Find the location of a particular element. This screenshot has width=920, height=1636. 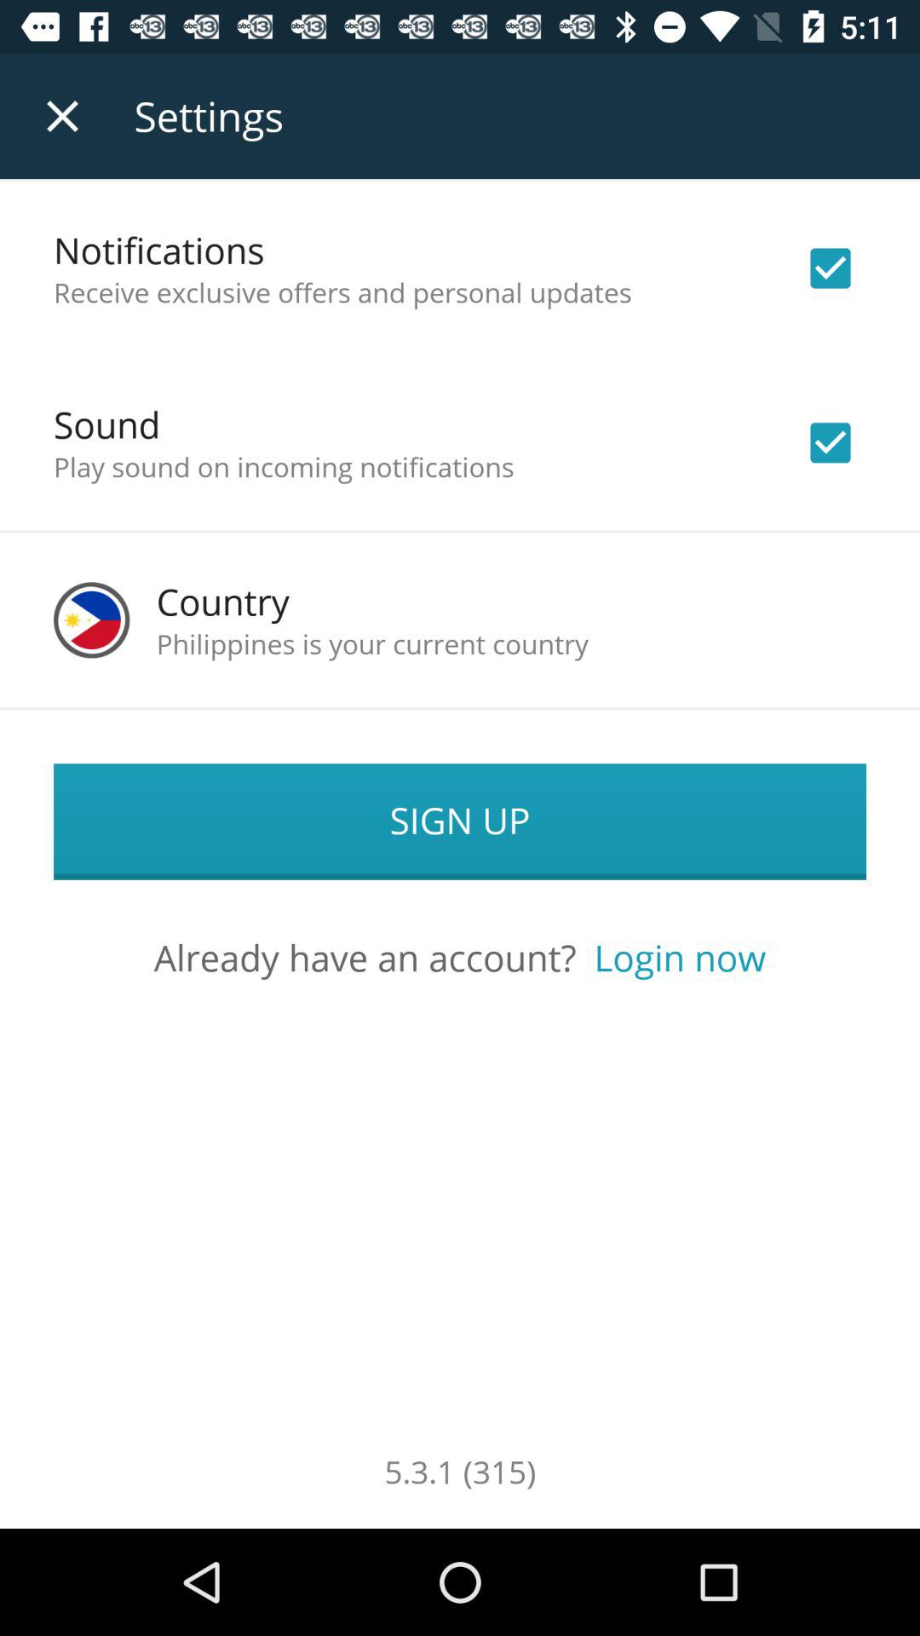

shows write button is located at coordinates (831, 268).